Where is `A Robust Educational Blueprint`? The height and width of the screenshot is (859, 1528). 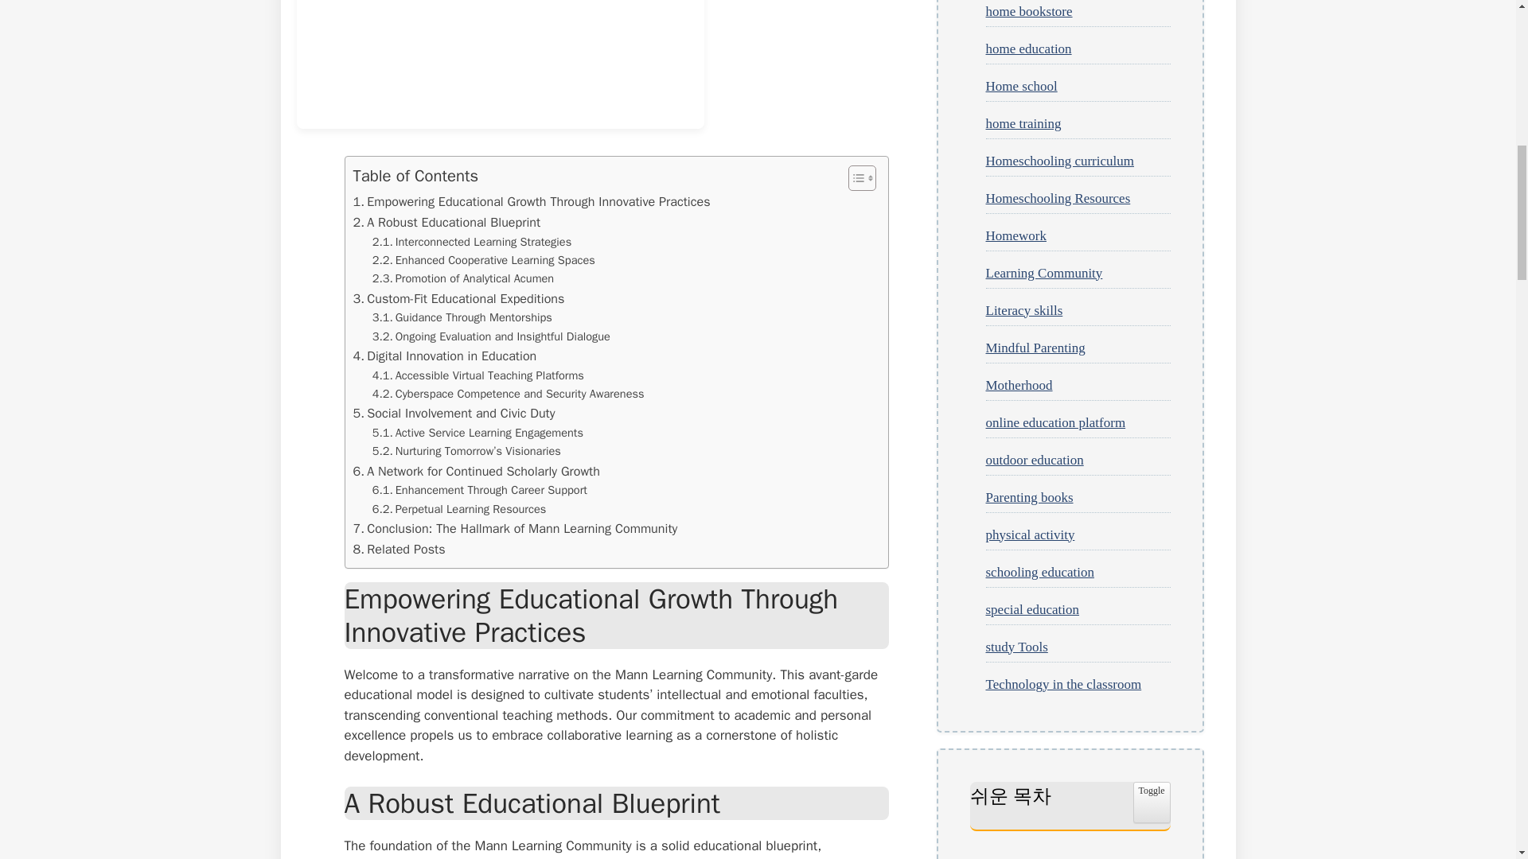 A Robust Educational Blueprint is located at coordinates (446, 222).